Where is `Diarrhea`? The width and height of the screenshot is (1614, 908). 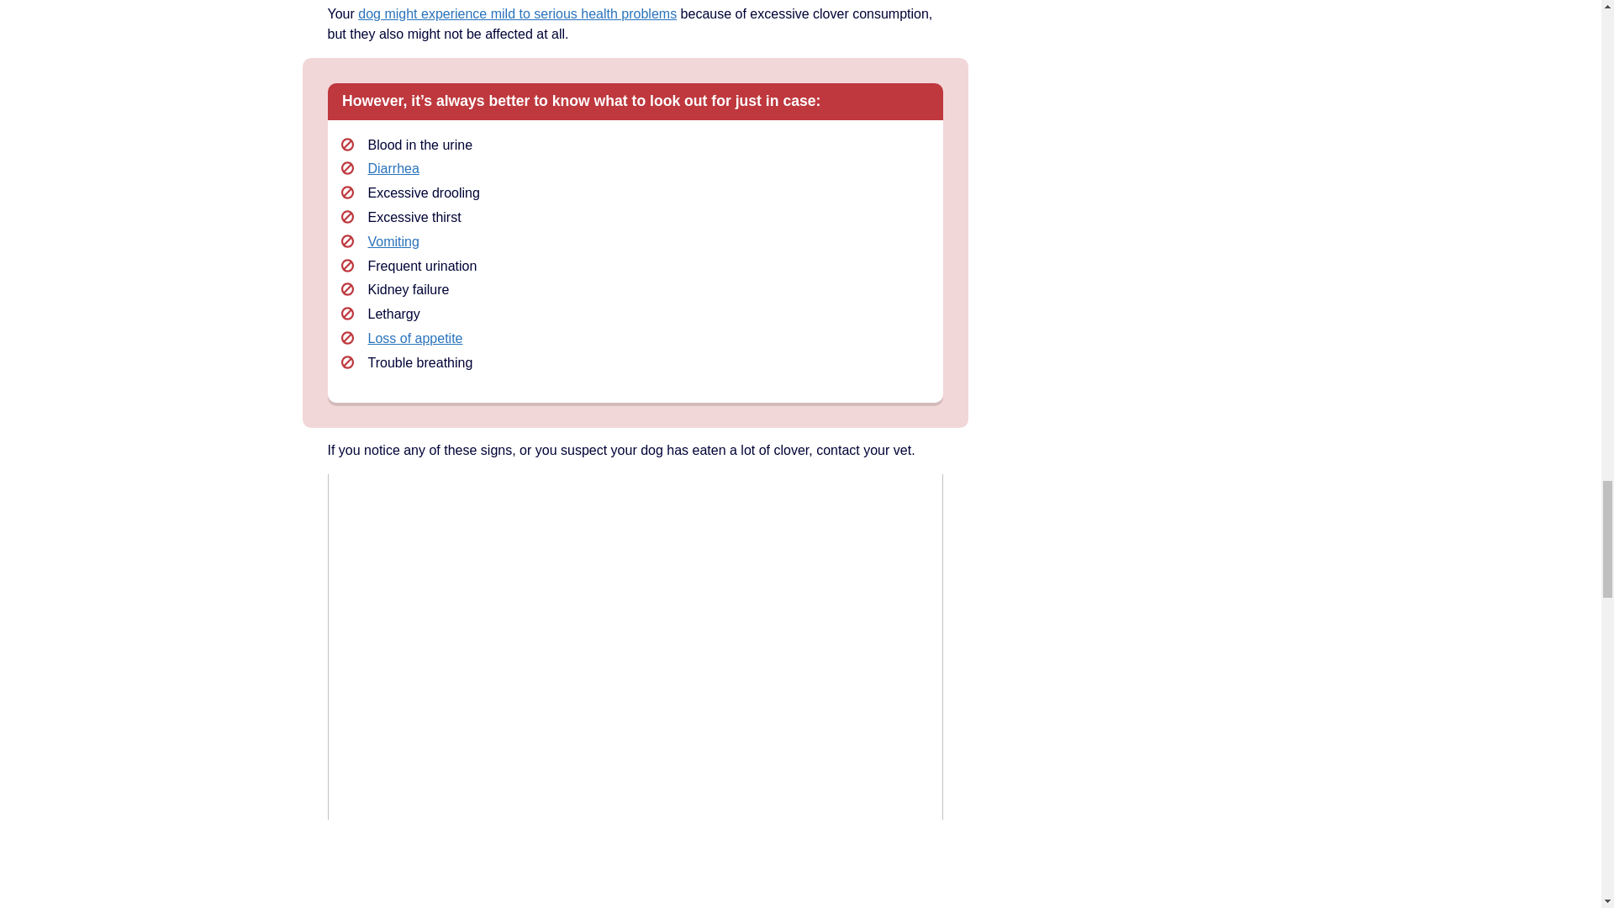
Diarrhea is located at coordinates (393, 168).